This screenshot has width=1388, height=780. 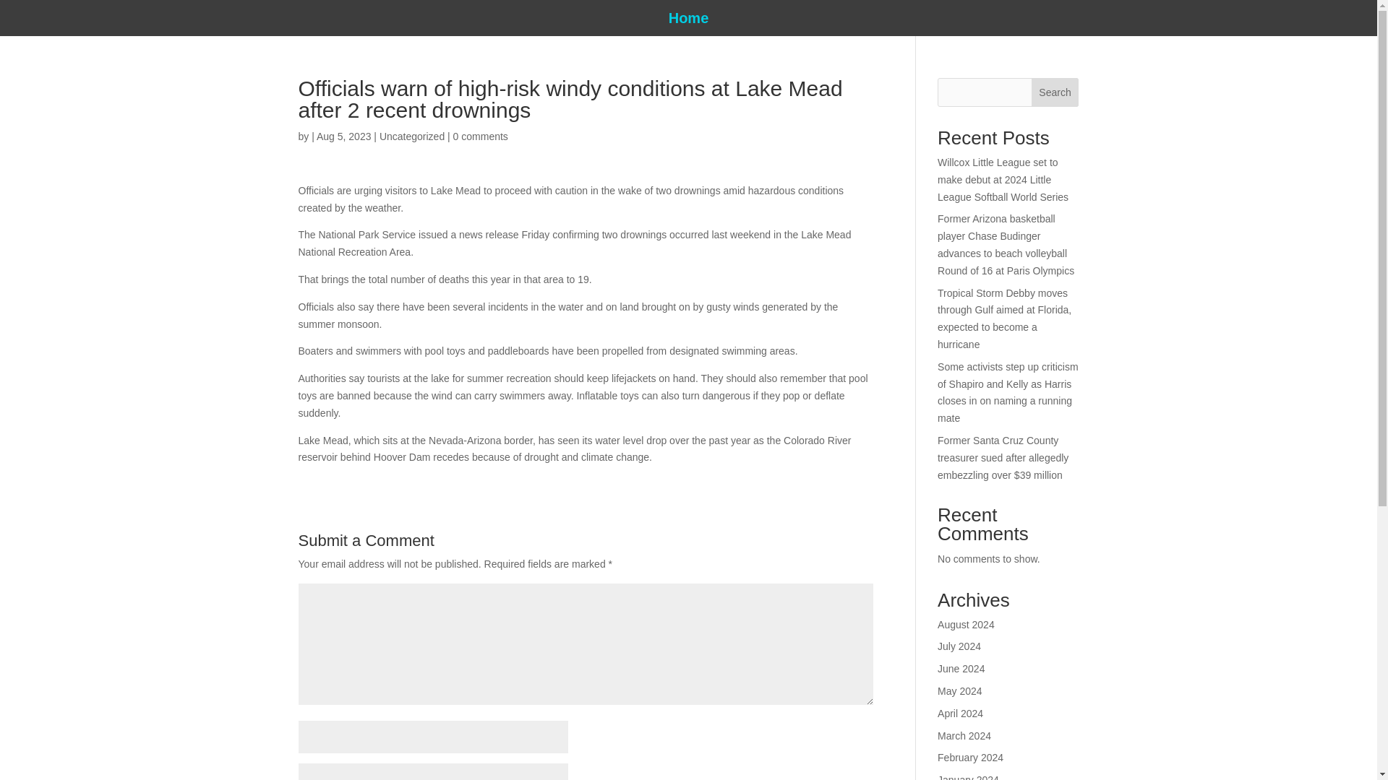 I want to click on February 2024, so click(x=970, y=758).